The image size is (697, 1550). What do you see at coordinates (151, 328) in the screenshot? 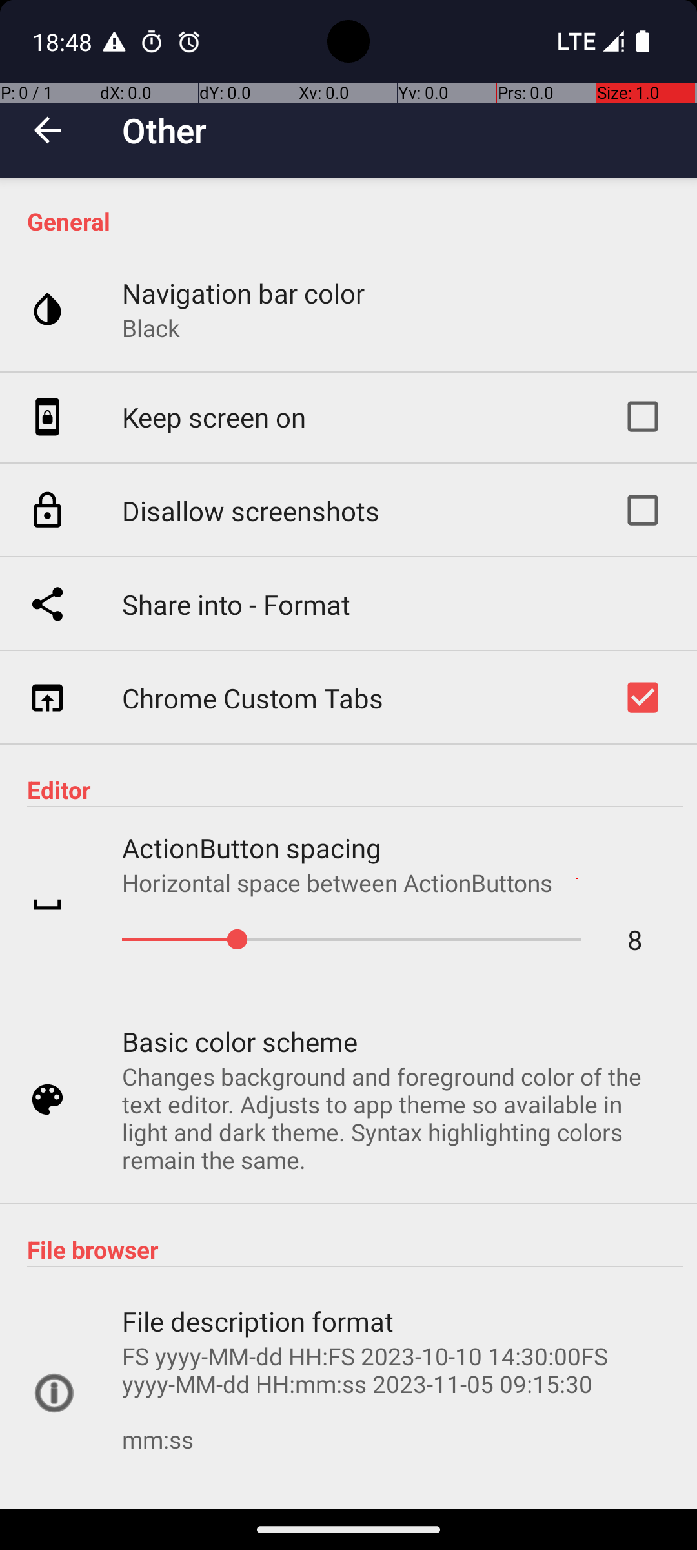
I see `Black` at bounding box center [151, 328].